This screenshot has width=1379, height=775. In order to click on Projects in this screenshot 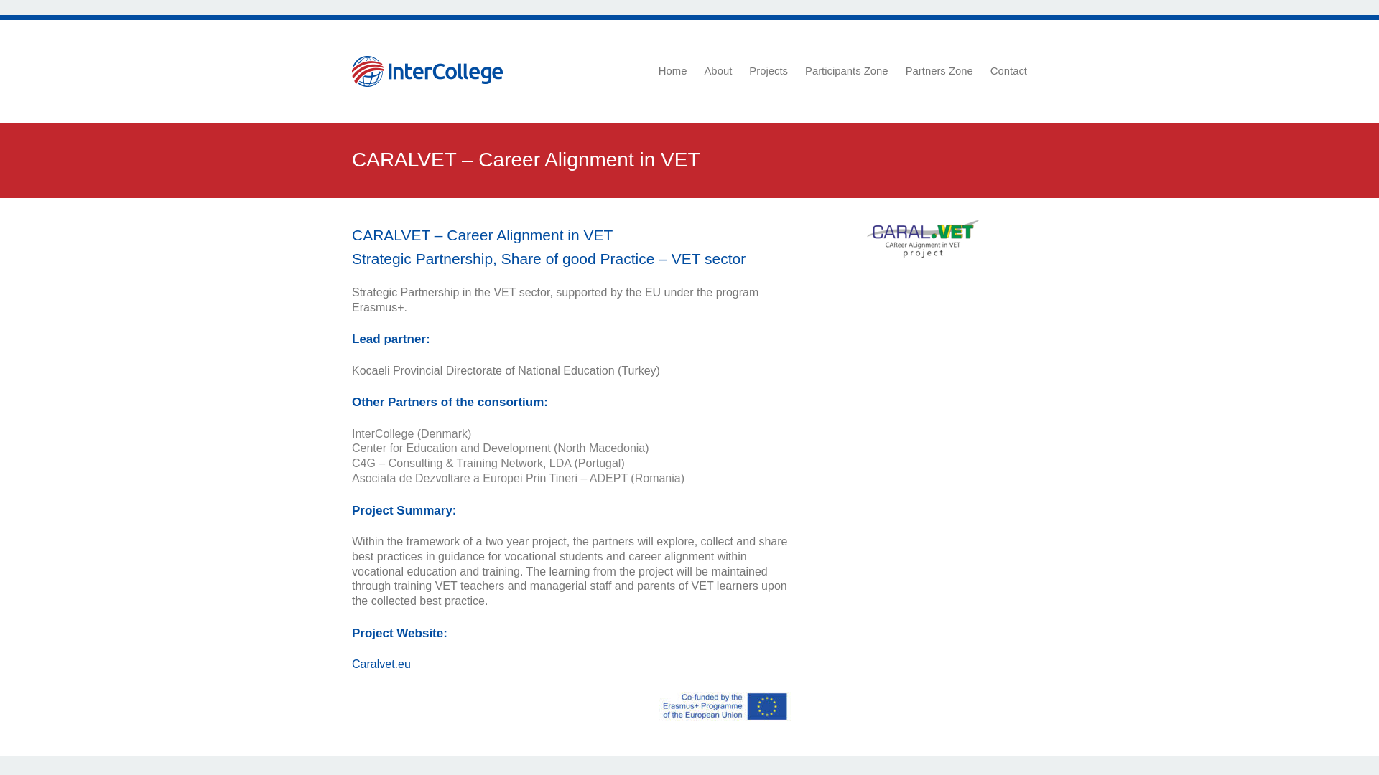, I will do `click(768, 72)`.